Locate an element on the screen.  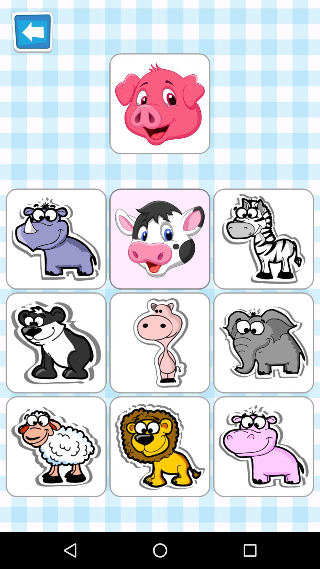
choose image is located at coordinates (160, 103).